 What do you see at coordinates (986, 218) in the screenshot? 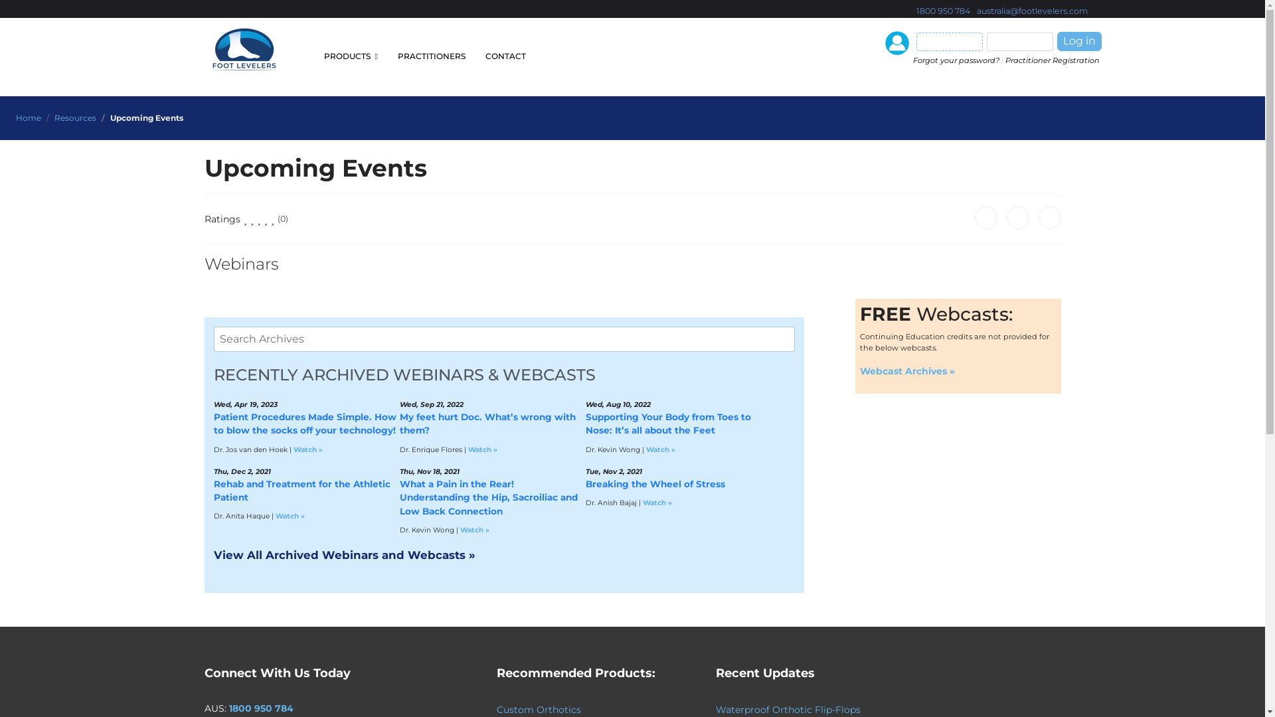
I see `Facebook` at bounding box center [986, 218].